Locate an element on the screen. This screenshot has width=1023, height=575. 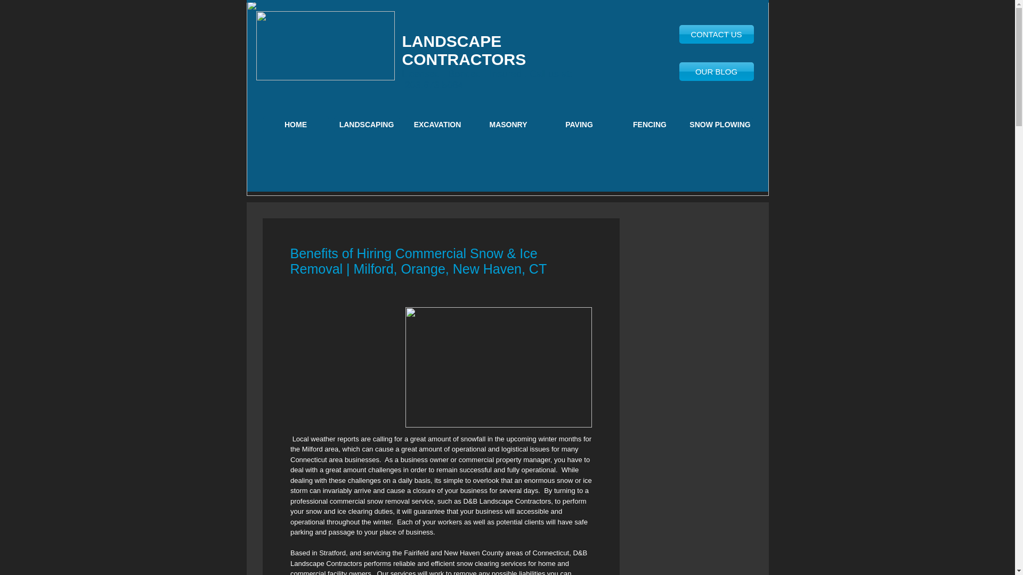
HOME is located at coordinates (295, 125).